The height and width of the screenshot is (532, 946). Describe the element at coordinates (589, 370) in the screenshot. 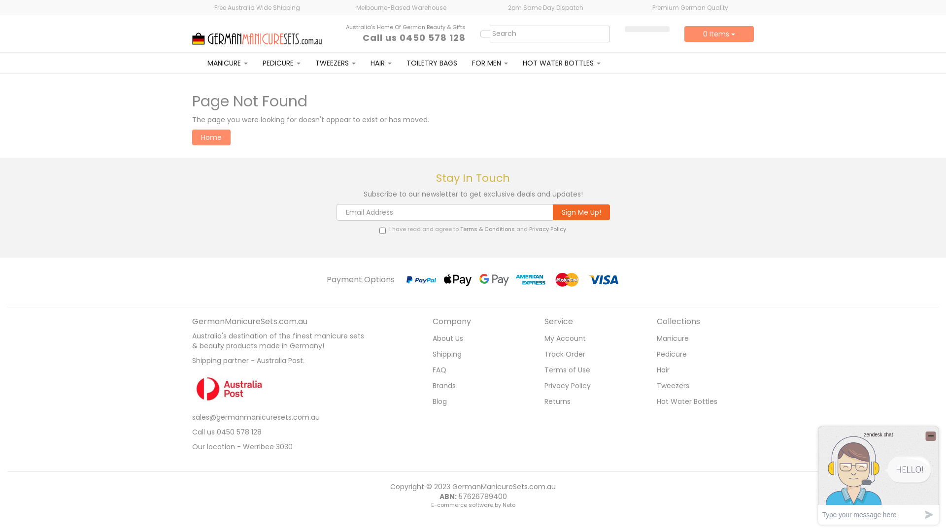

I see `Terms of Use` at that location.